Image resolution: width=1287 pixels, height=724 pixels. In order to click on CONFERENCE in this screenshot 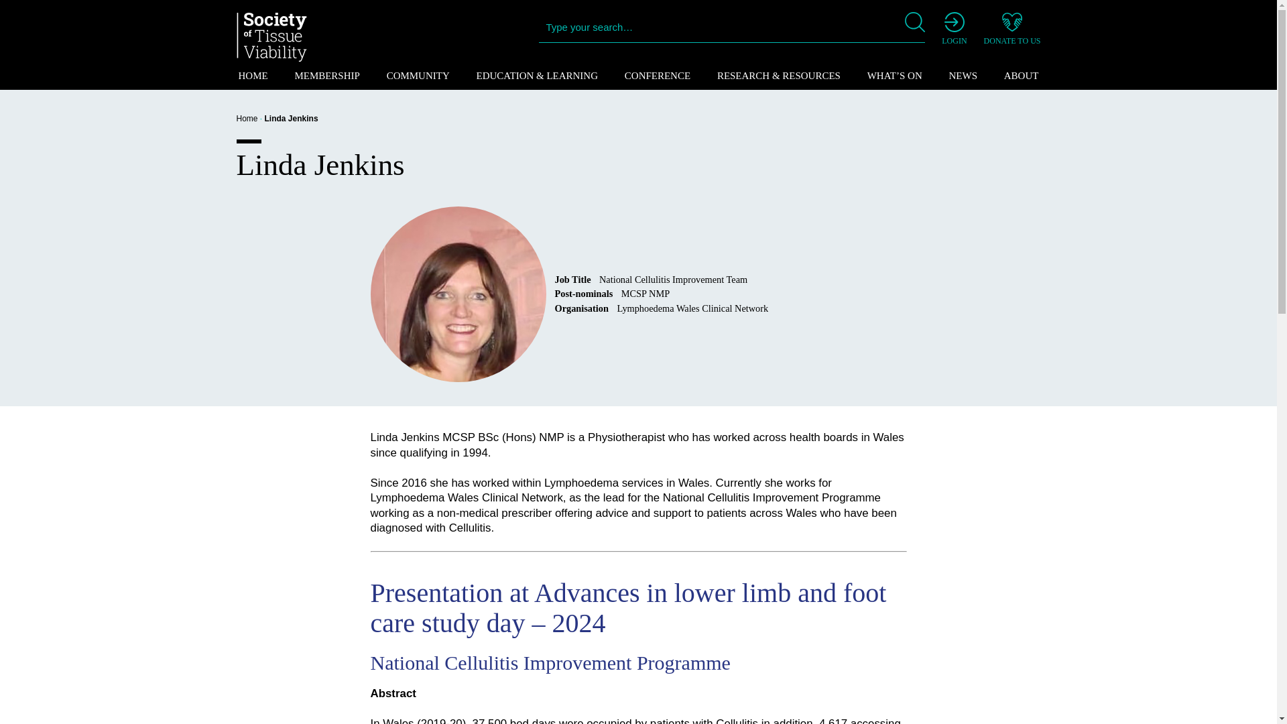, I will do `click(657, 75)`.